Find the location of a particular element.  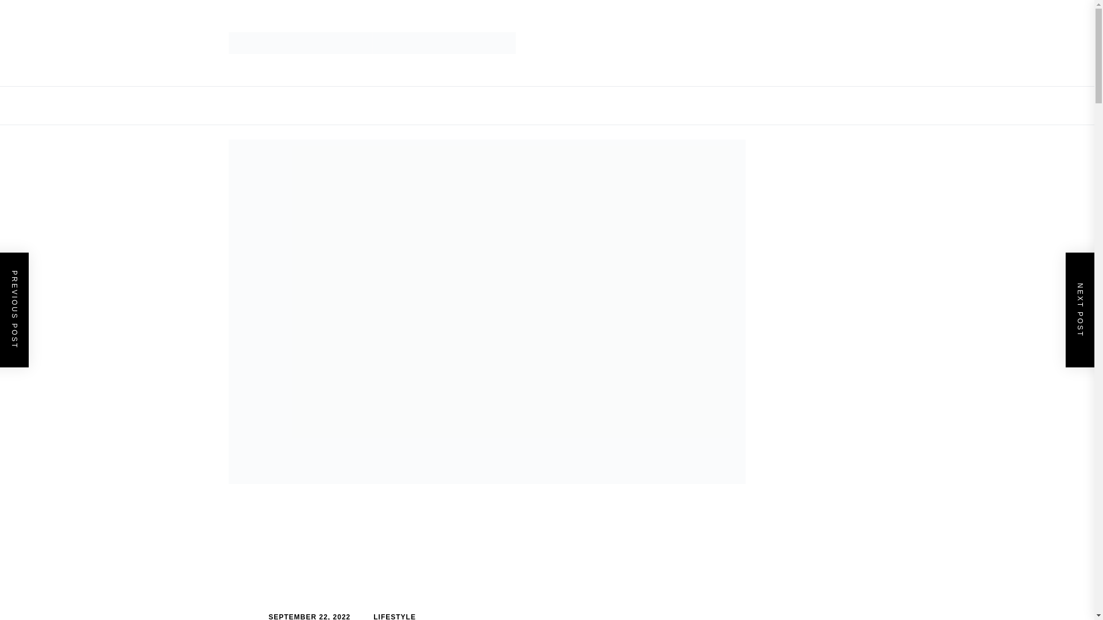

LIFESTYLE is located at coordinates (394, 617).